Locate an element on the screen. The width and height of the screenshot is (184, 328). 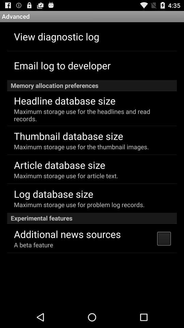
open the app below the experimental features is located at coordinates (164, 238).